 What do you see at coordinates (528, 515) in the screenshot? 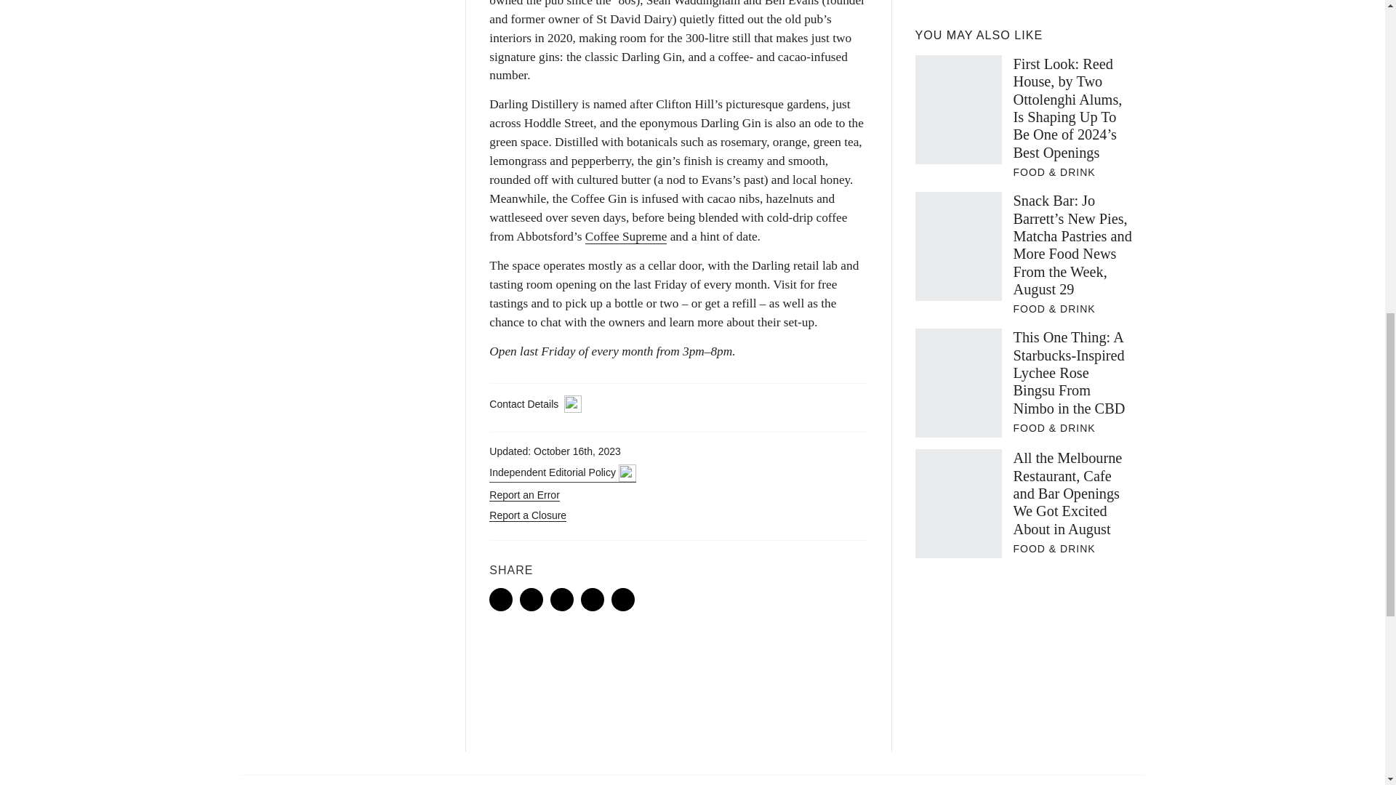
I see `Report a Closure` at bounding box center [528, 515].